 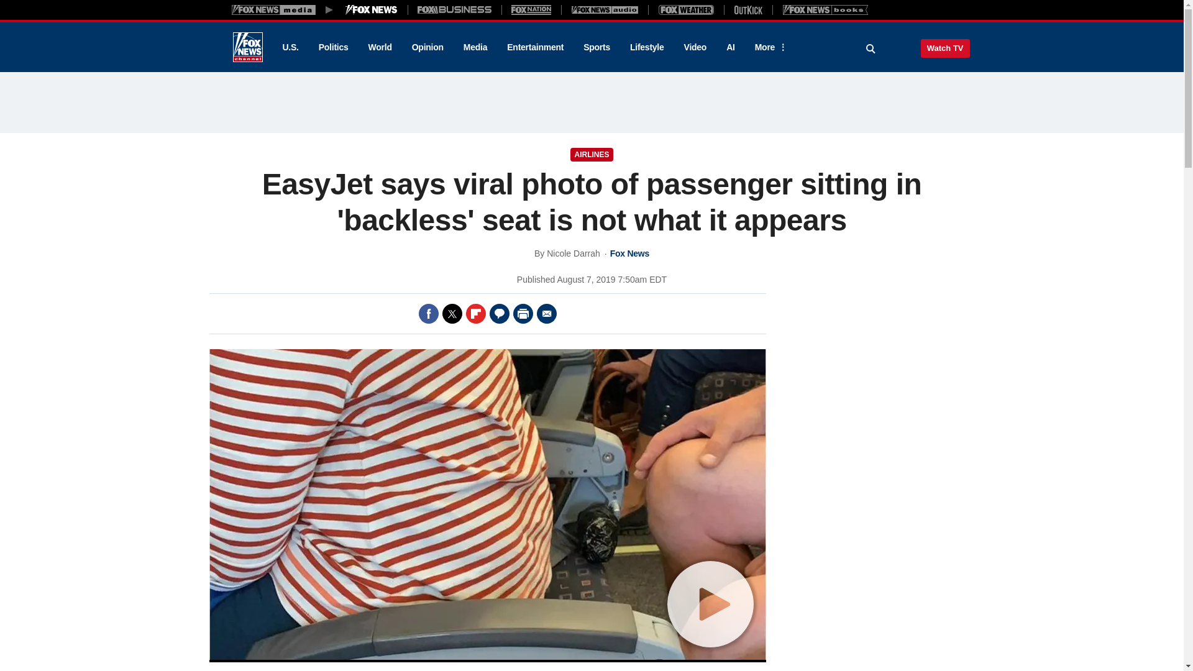 I want to click on More, so click(x=769, y=47).